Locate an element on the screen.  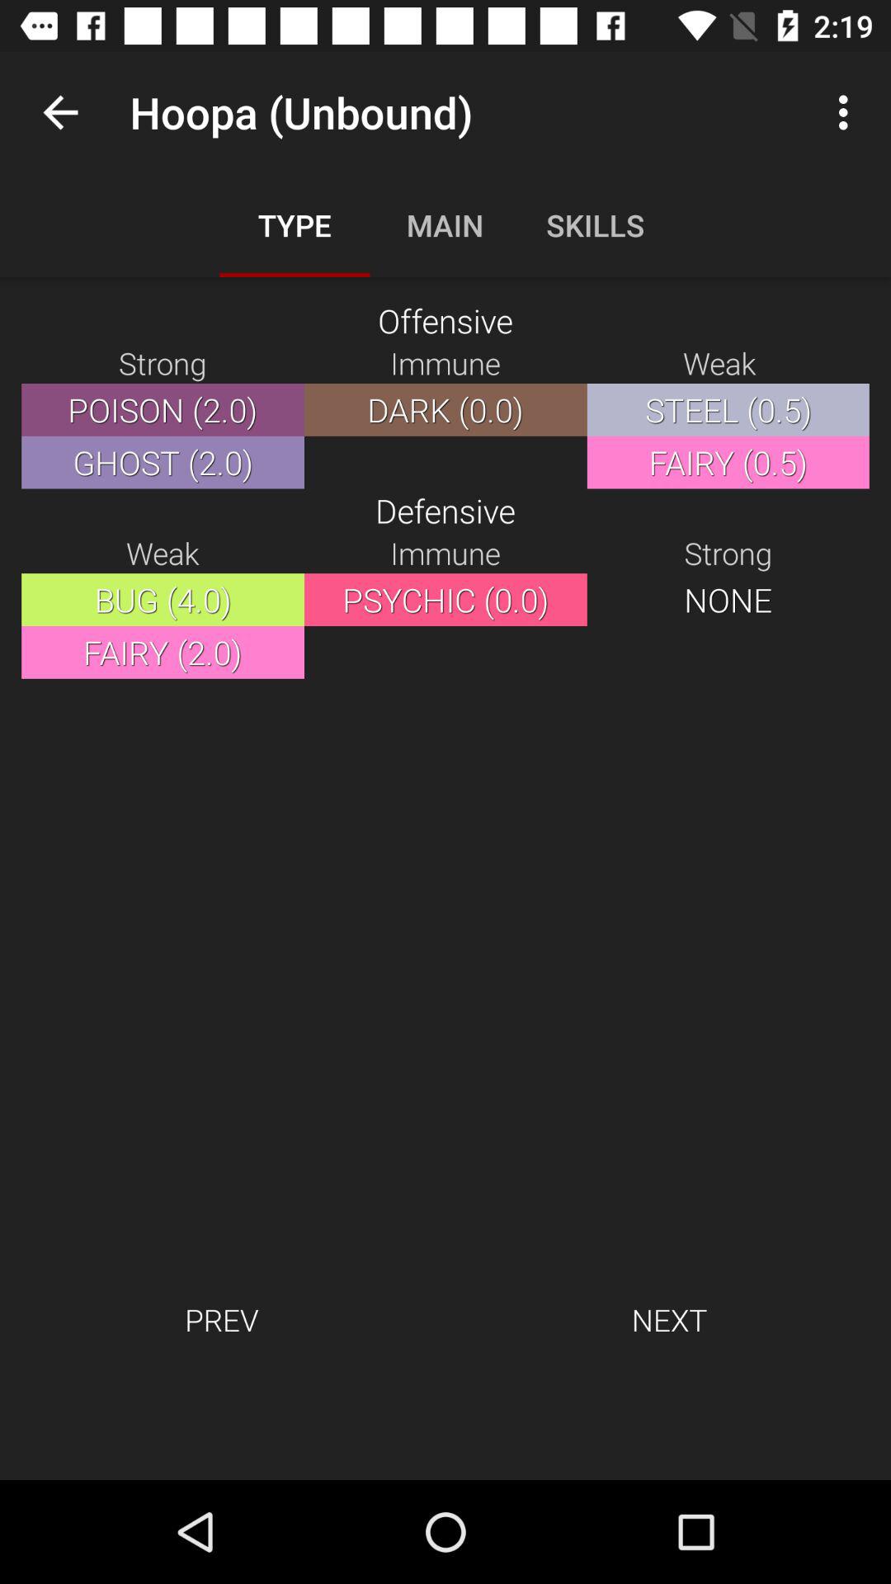
flip until the prev icon is located at coordinates (221, 1319).